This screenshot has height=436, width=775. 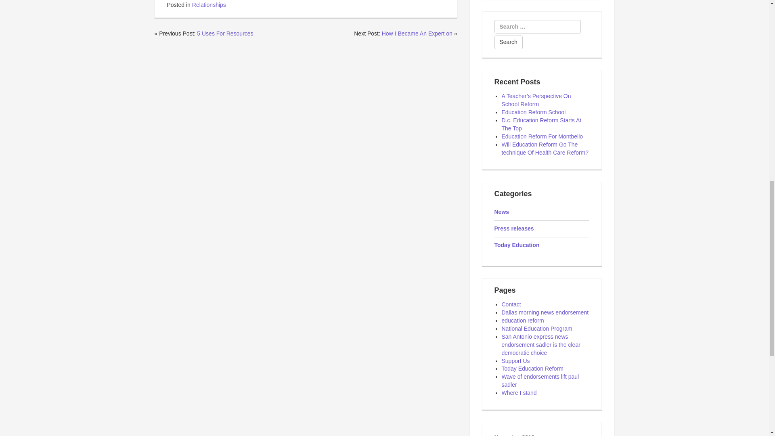 I want to click on Education Reform School, so click(x=534, y=112).